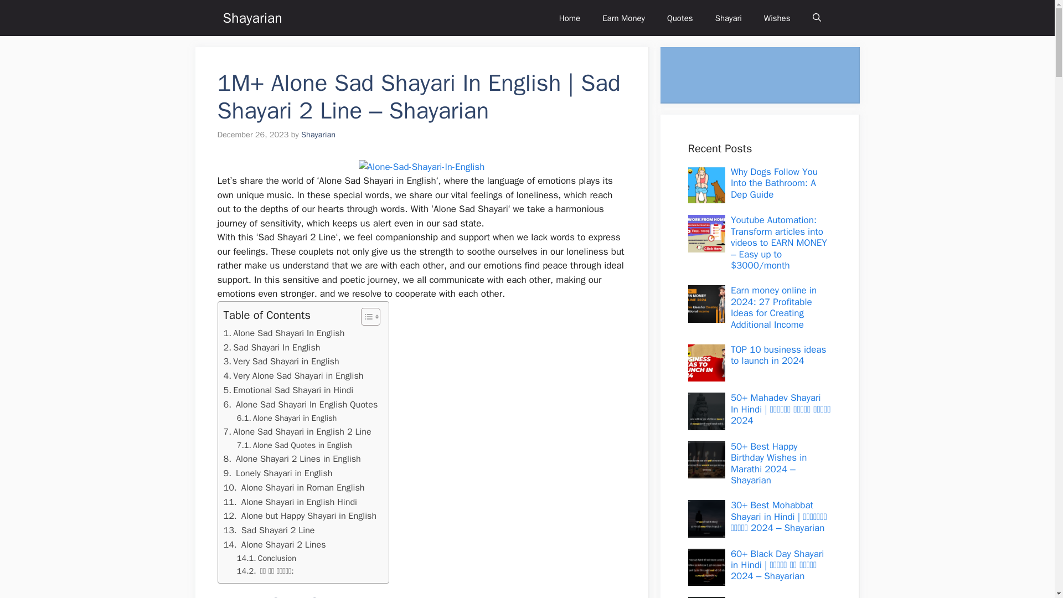 This screenshot has width=1063, height=598. I want to click on Alone Sad Shayari In English, so click(422, 167).